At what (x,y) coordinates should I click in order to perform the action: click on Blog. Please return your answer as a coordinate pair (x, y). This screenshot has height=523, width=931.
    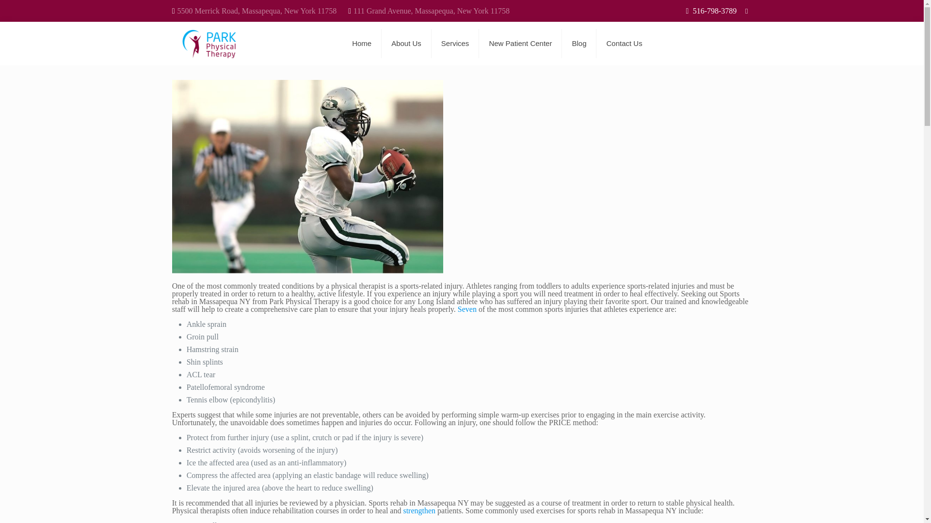
    Looking at the image, I should click on (579, 44).